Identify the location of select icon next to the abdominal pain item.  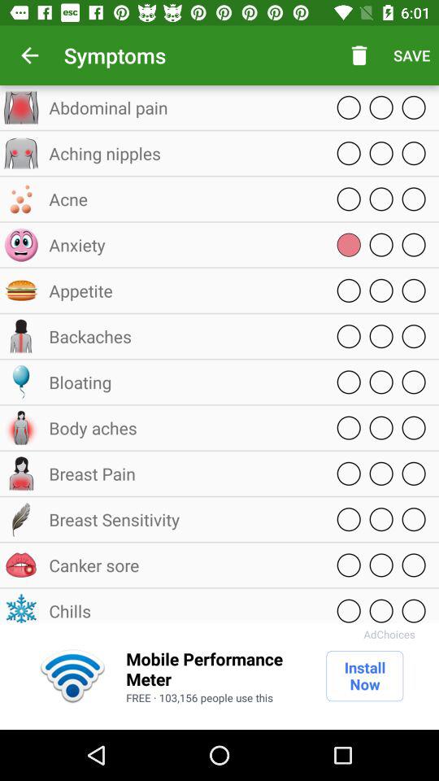
(359, 55).